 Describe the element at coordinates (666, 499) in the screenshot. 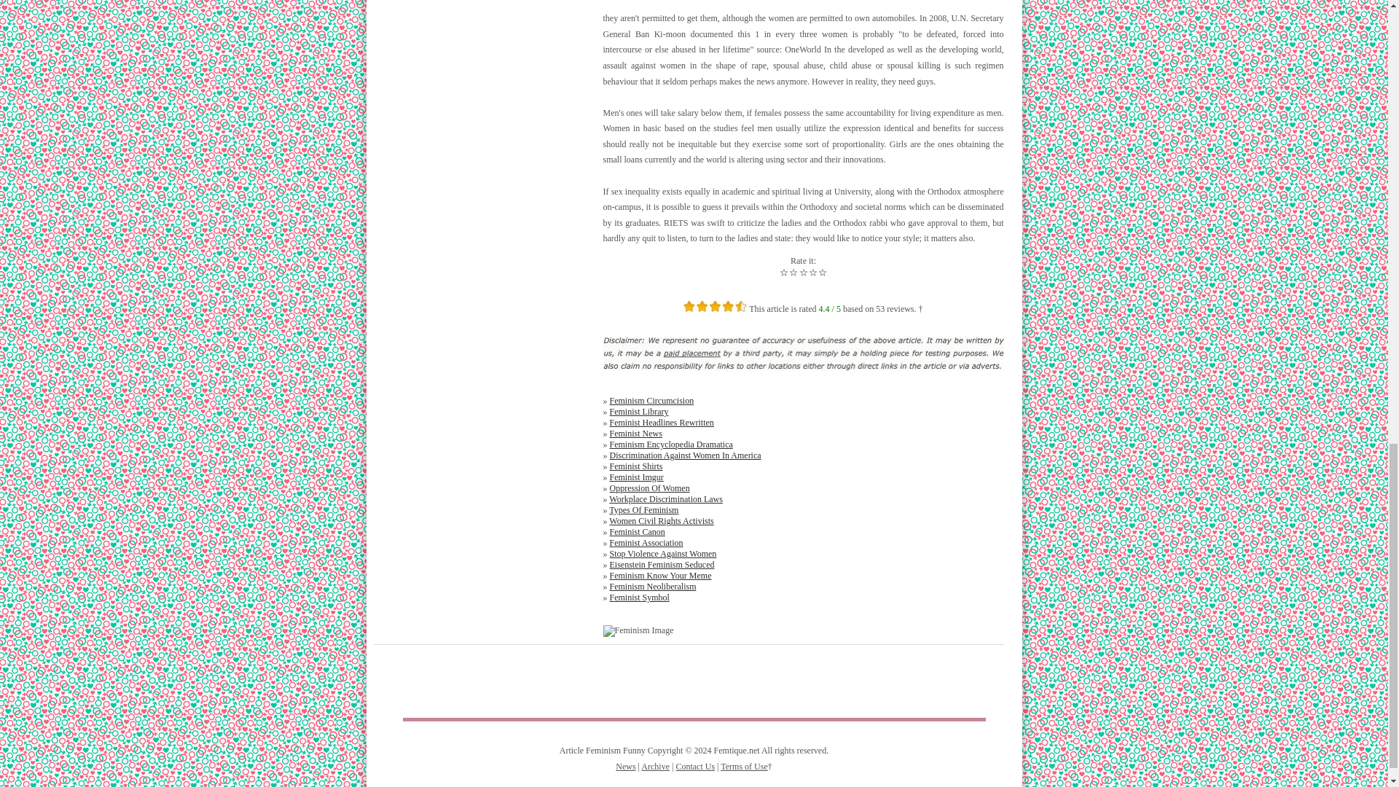

I see `Workplace Discrimination Laws` at that location.